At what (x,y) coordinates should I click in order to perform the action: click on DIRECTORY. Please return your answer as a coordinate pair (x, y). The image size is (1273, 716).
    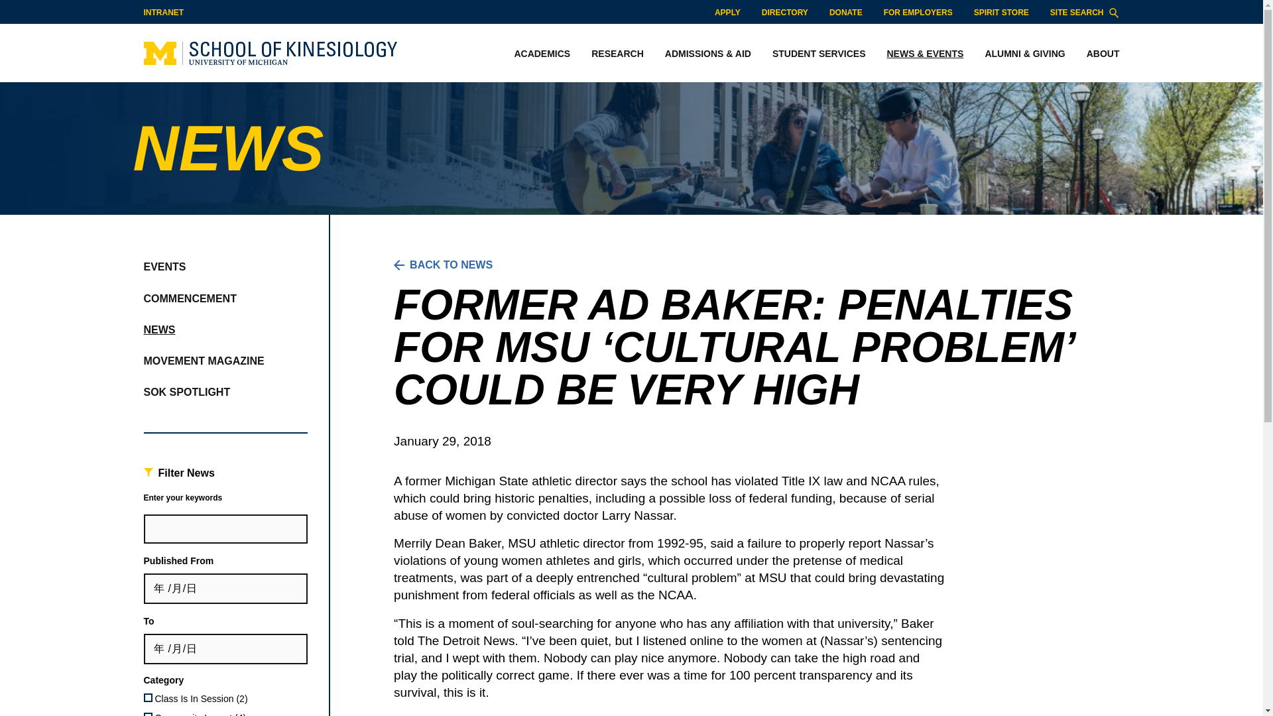
    Looking at the image, I should click on (785, 12).